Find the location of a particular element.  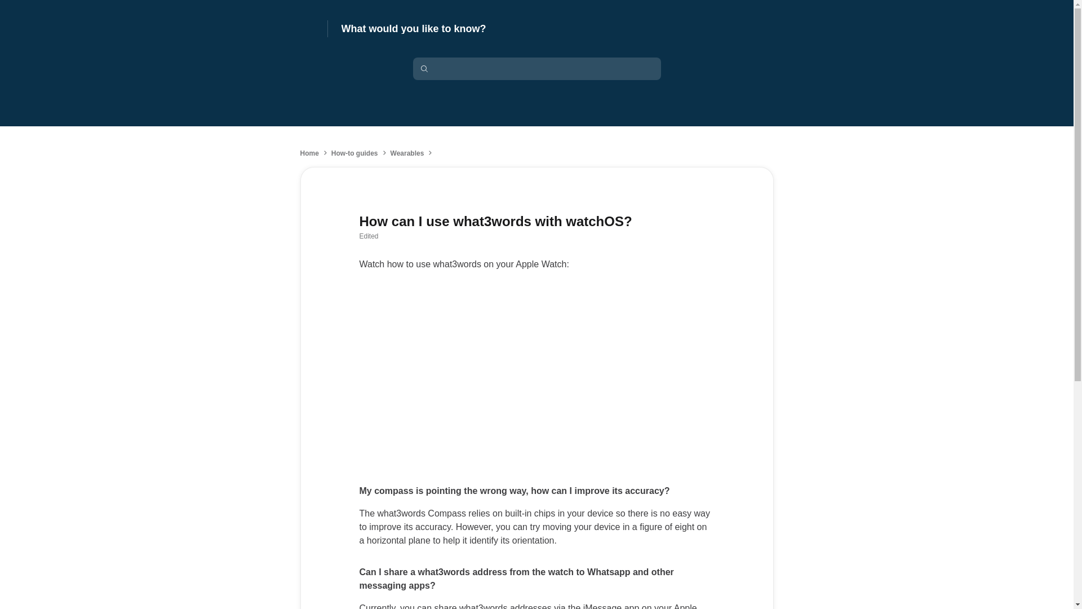

Home is located at coordinates (309, 153).